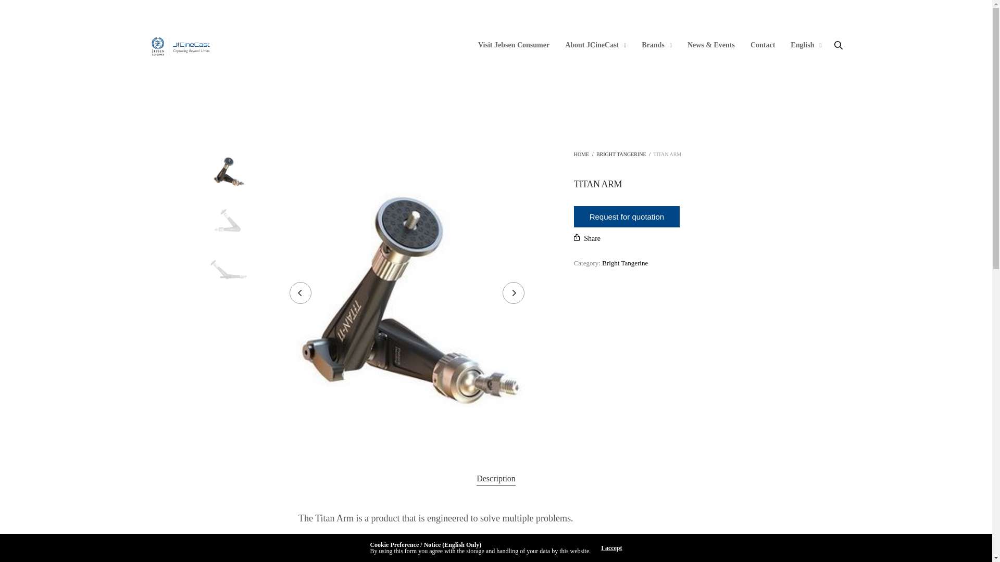  I want to click on English, so click(806, 45).